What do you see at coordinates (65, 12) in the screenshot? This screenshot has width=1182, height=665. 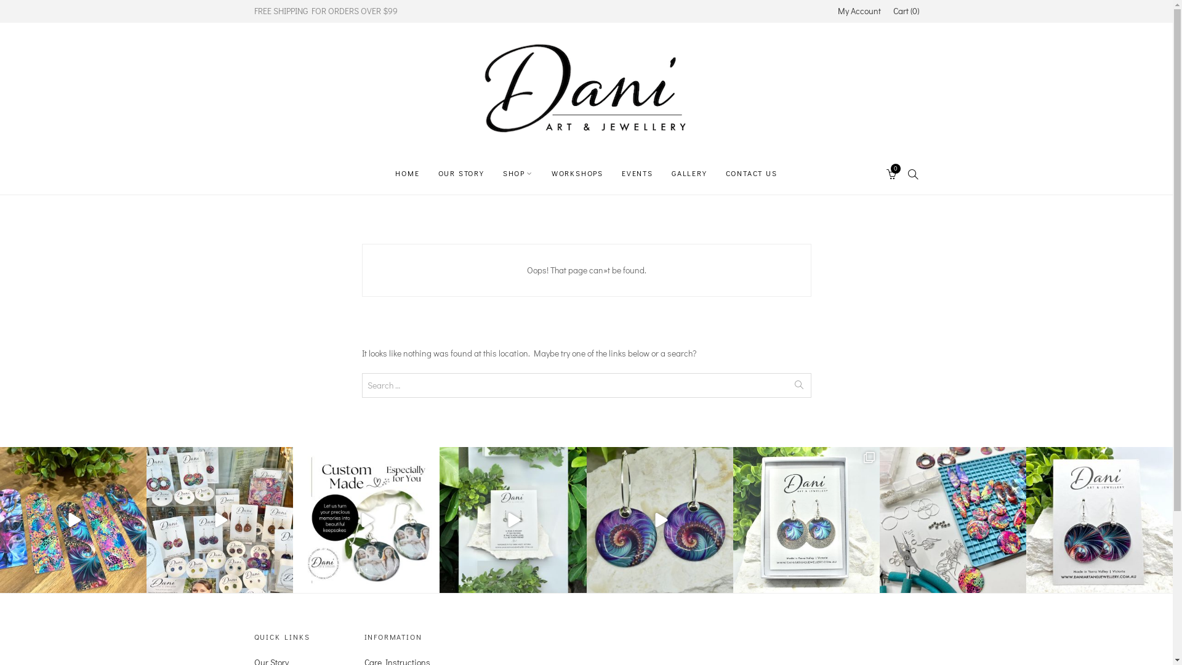 I see `Search` at bounding box center [65, 12].